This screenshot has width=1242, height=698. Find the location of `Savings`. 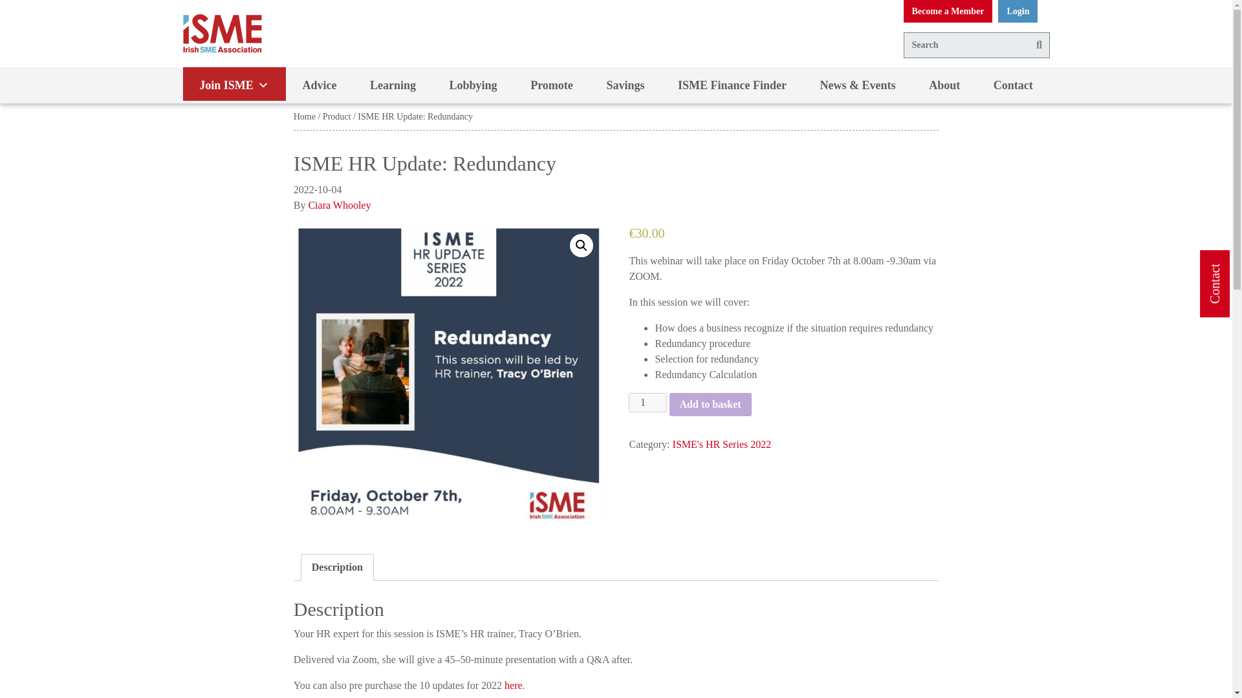

Savings is located at coordinates (626, 85).